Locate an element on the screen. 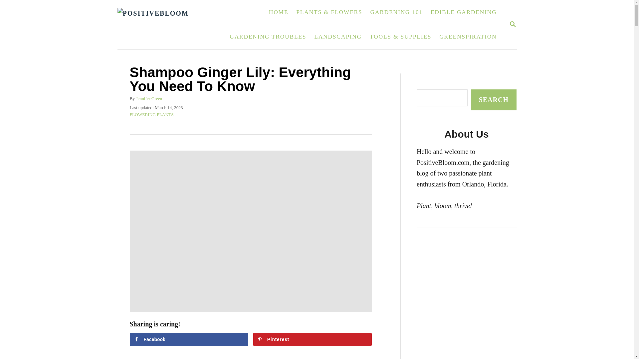 This screenshot has height=359, width=639. LANDSCAPING is located at coordinates (268, 37).